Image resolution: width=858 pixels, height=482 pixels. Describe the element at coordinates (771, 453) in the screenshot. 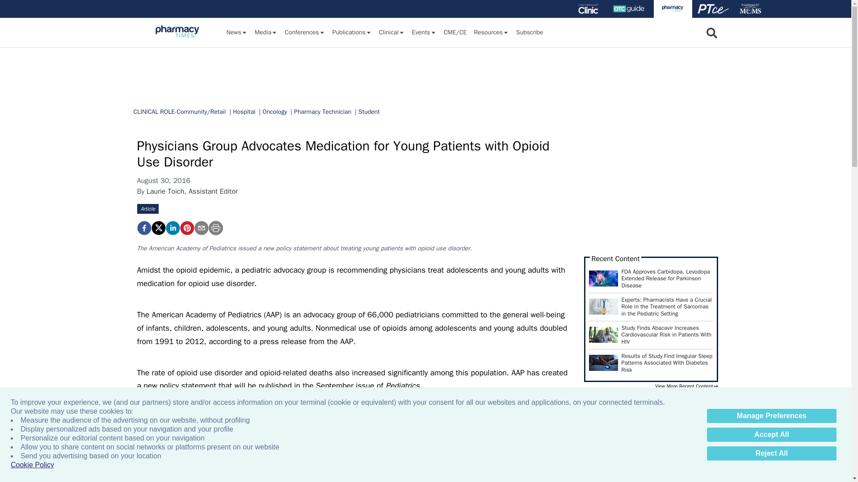

I see `Reject All` at that location.